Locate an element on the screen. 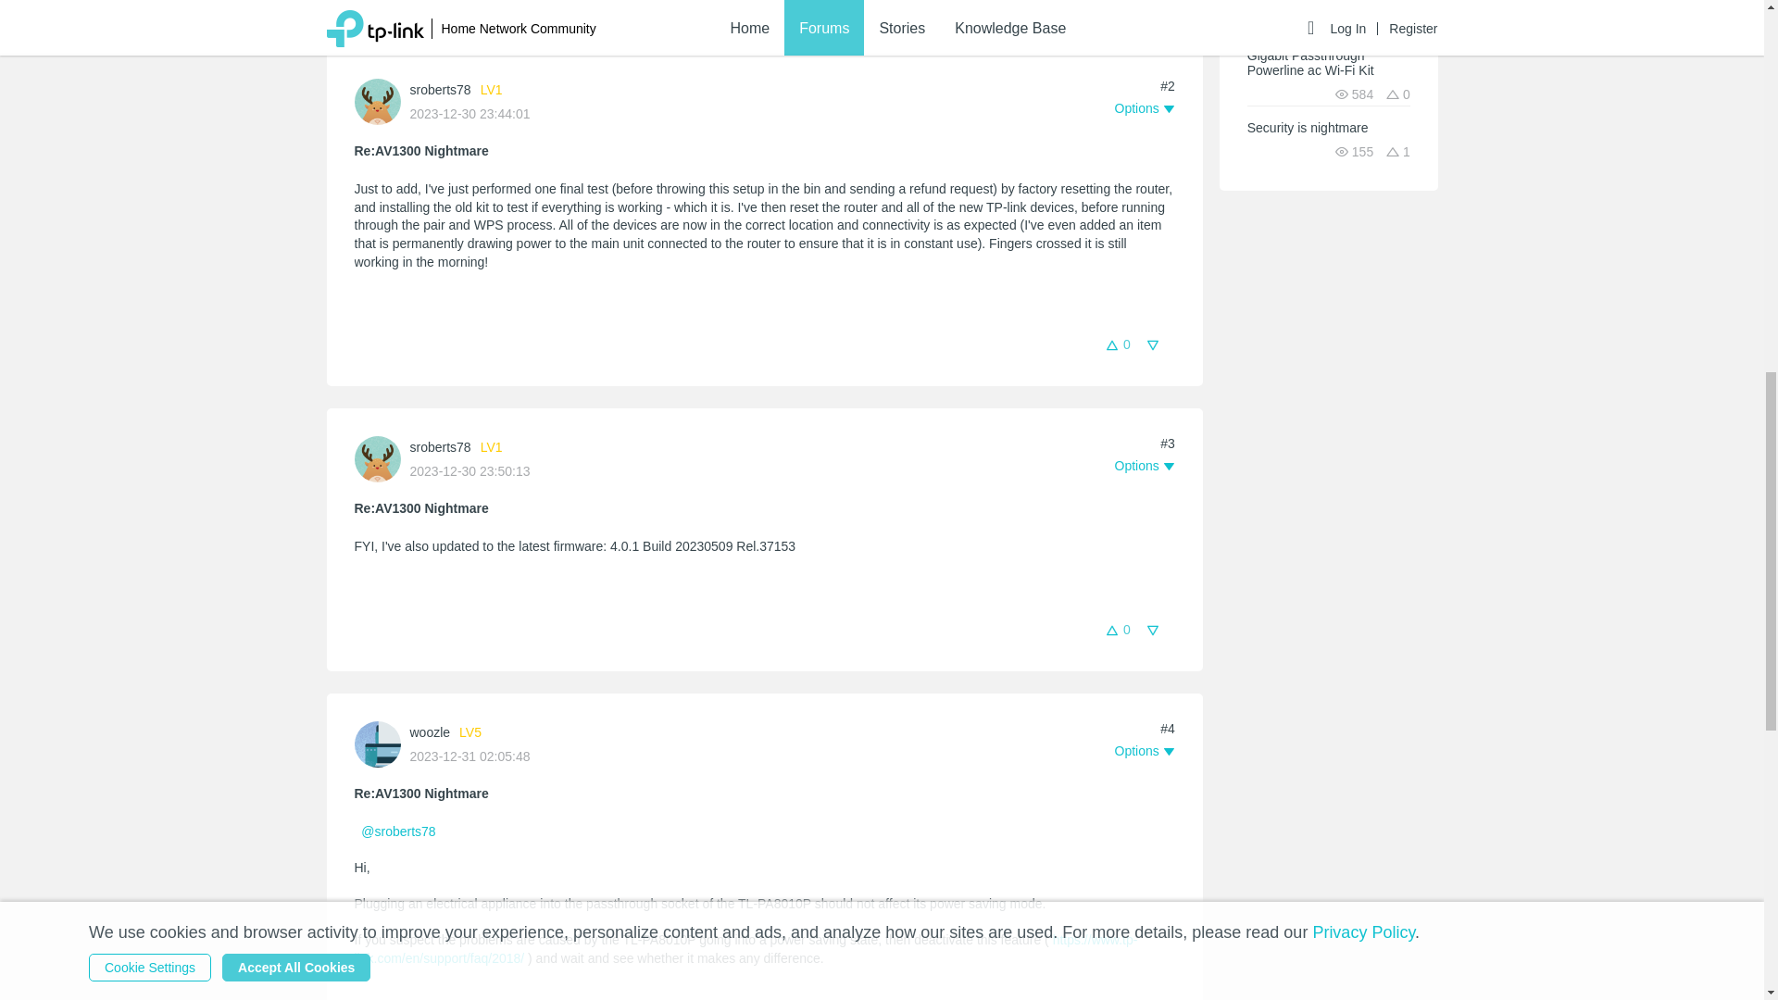  sroberts78 is located at coordinates (439, 89).